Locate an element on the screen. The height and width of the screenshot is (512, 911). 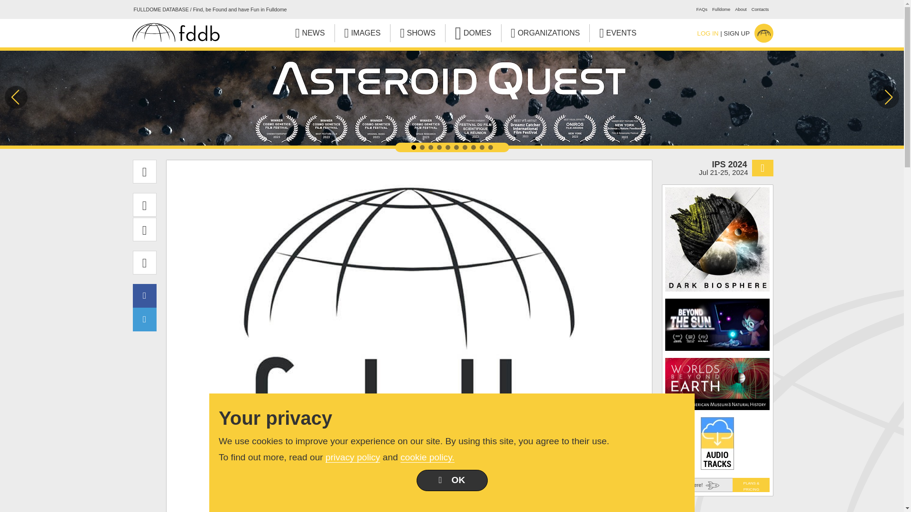
DOMES is located at coordinates (473, 33).